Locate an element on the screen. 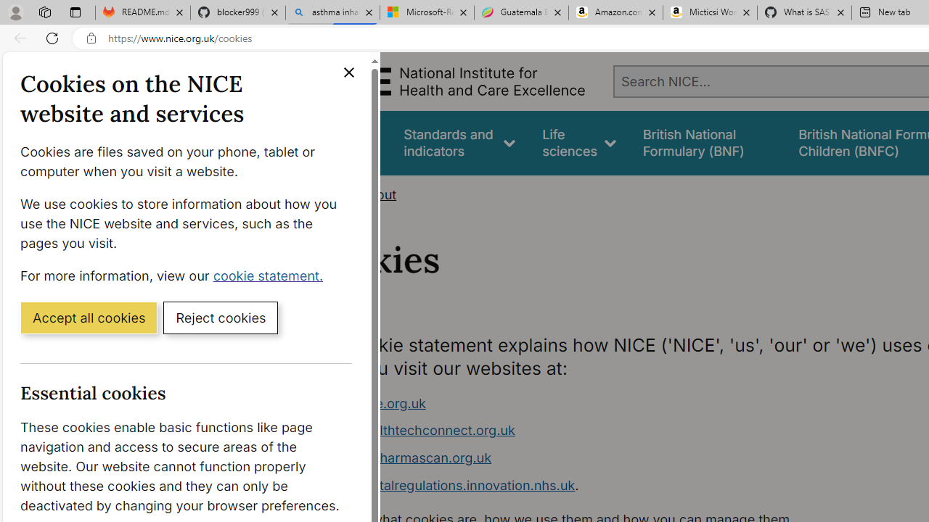 The width and height of the screenshot is (929, 522). Refresh is located at coordinates (52, 38).